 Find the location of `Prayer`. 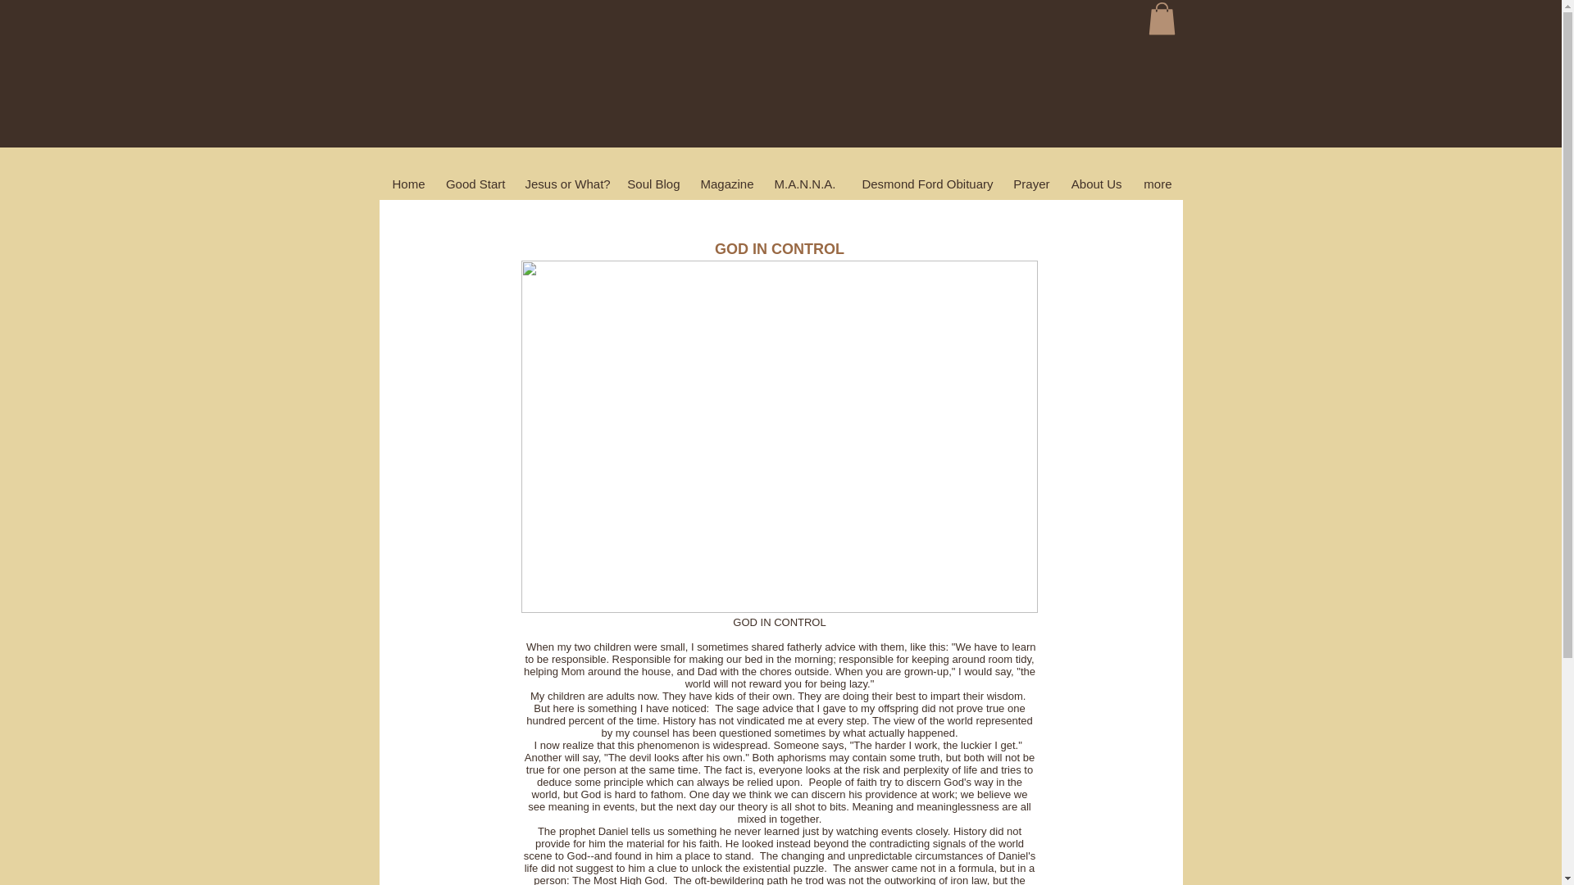

Prayer is located at coordinates (1031, 184).